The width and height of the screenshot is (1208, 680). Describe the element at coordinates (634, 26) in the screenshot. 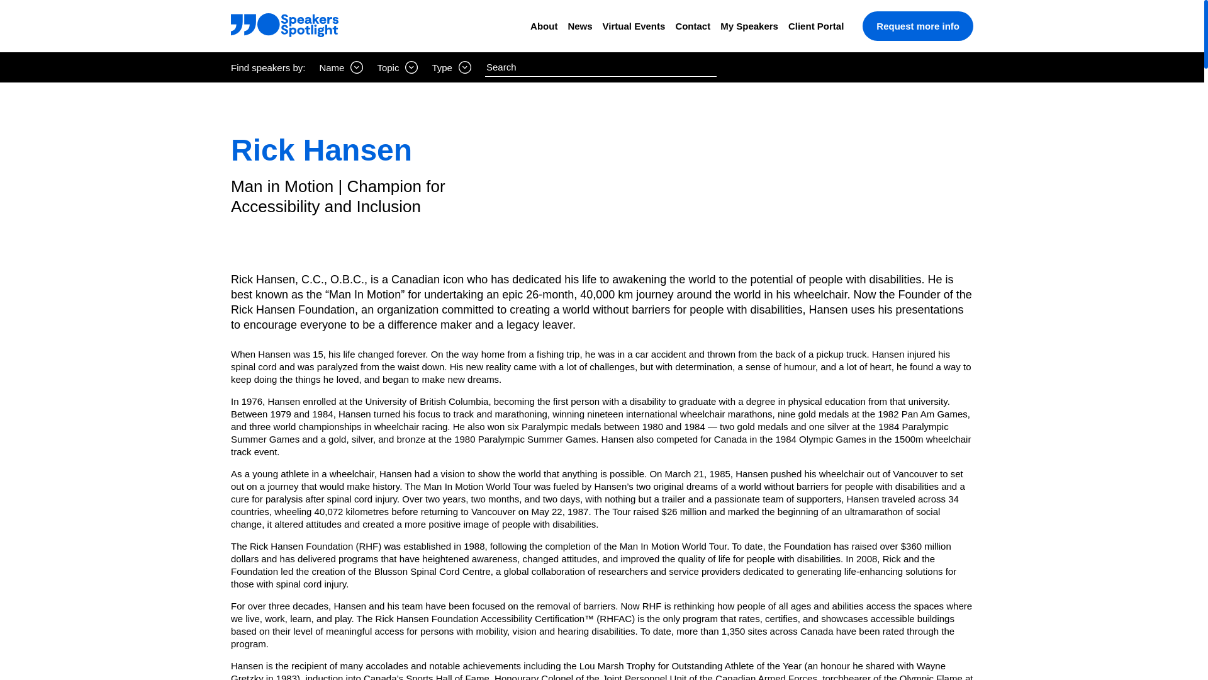

I see `Virtual Events` at that location.